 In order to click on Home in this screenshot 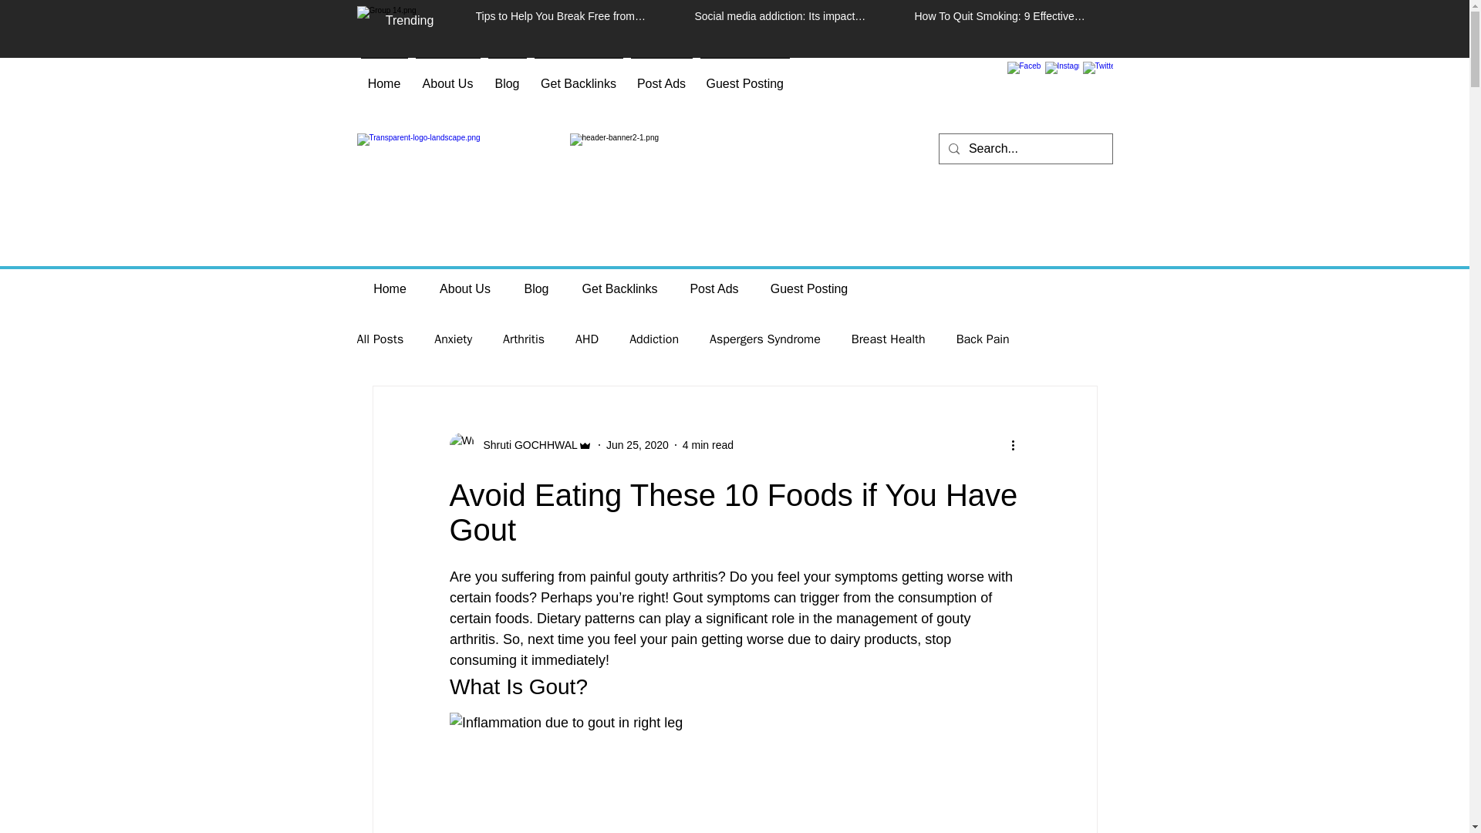, I will do `click(389, 288)`.